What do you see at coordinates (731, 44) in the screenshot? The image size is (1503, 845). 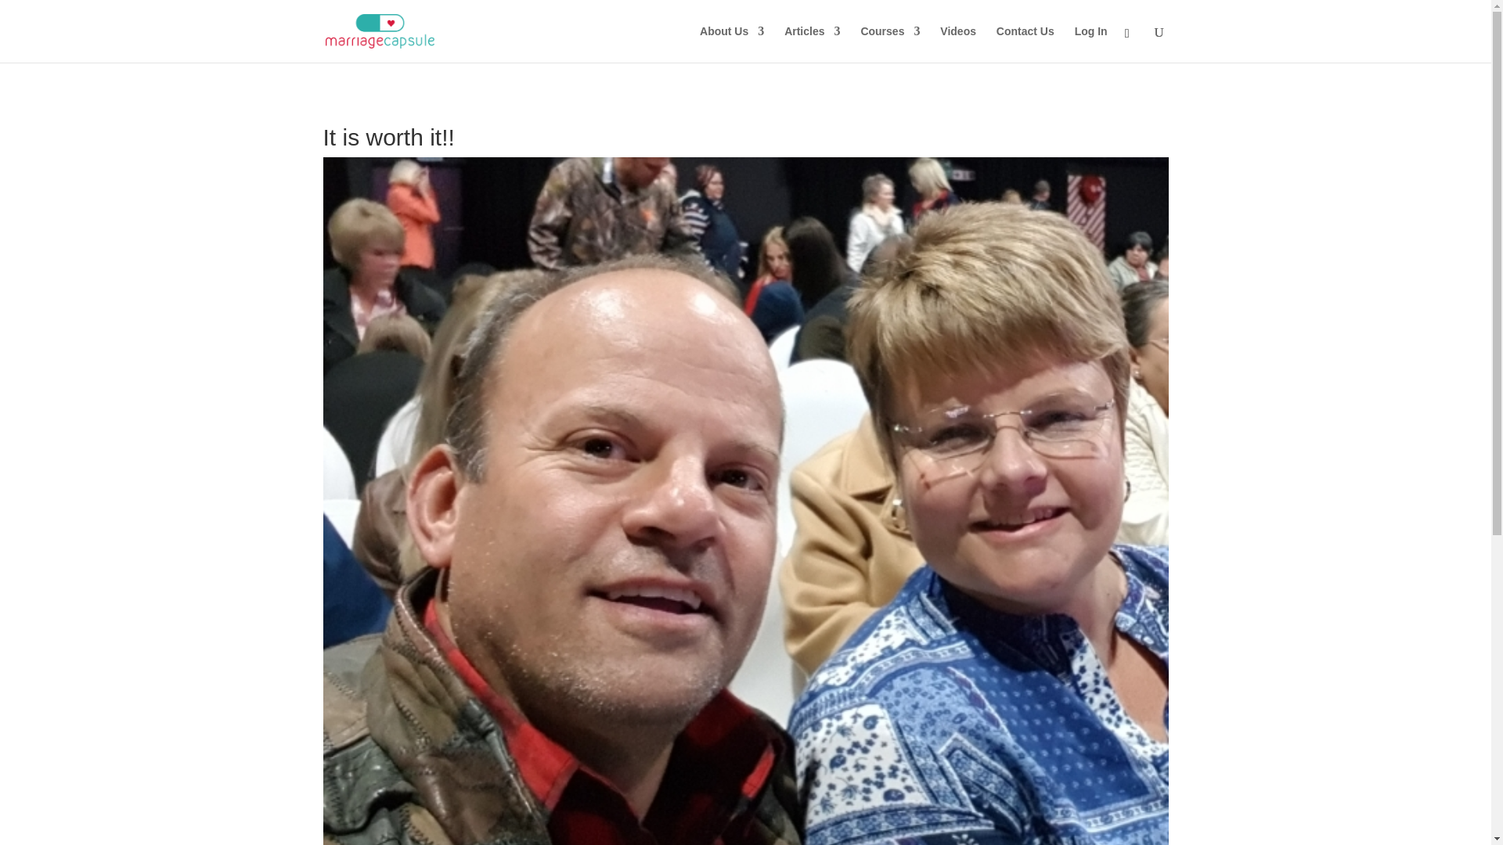 I see `About Us` at bounding box center [731, 44].